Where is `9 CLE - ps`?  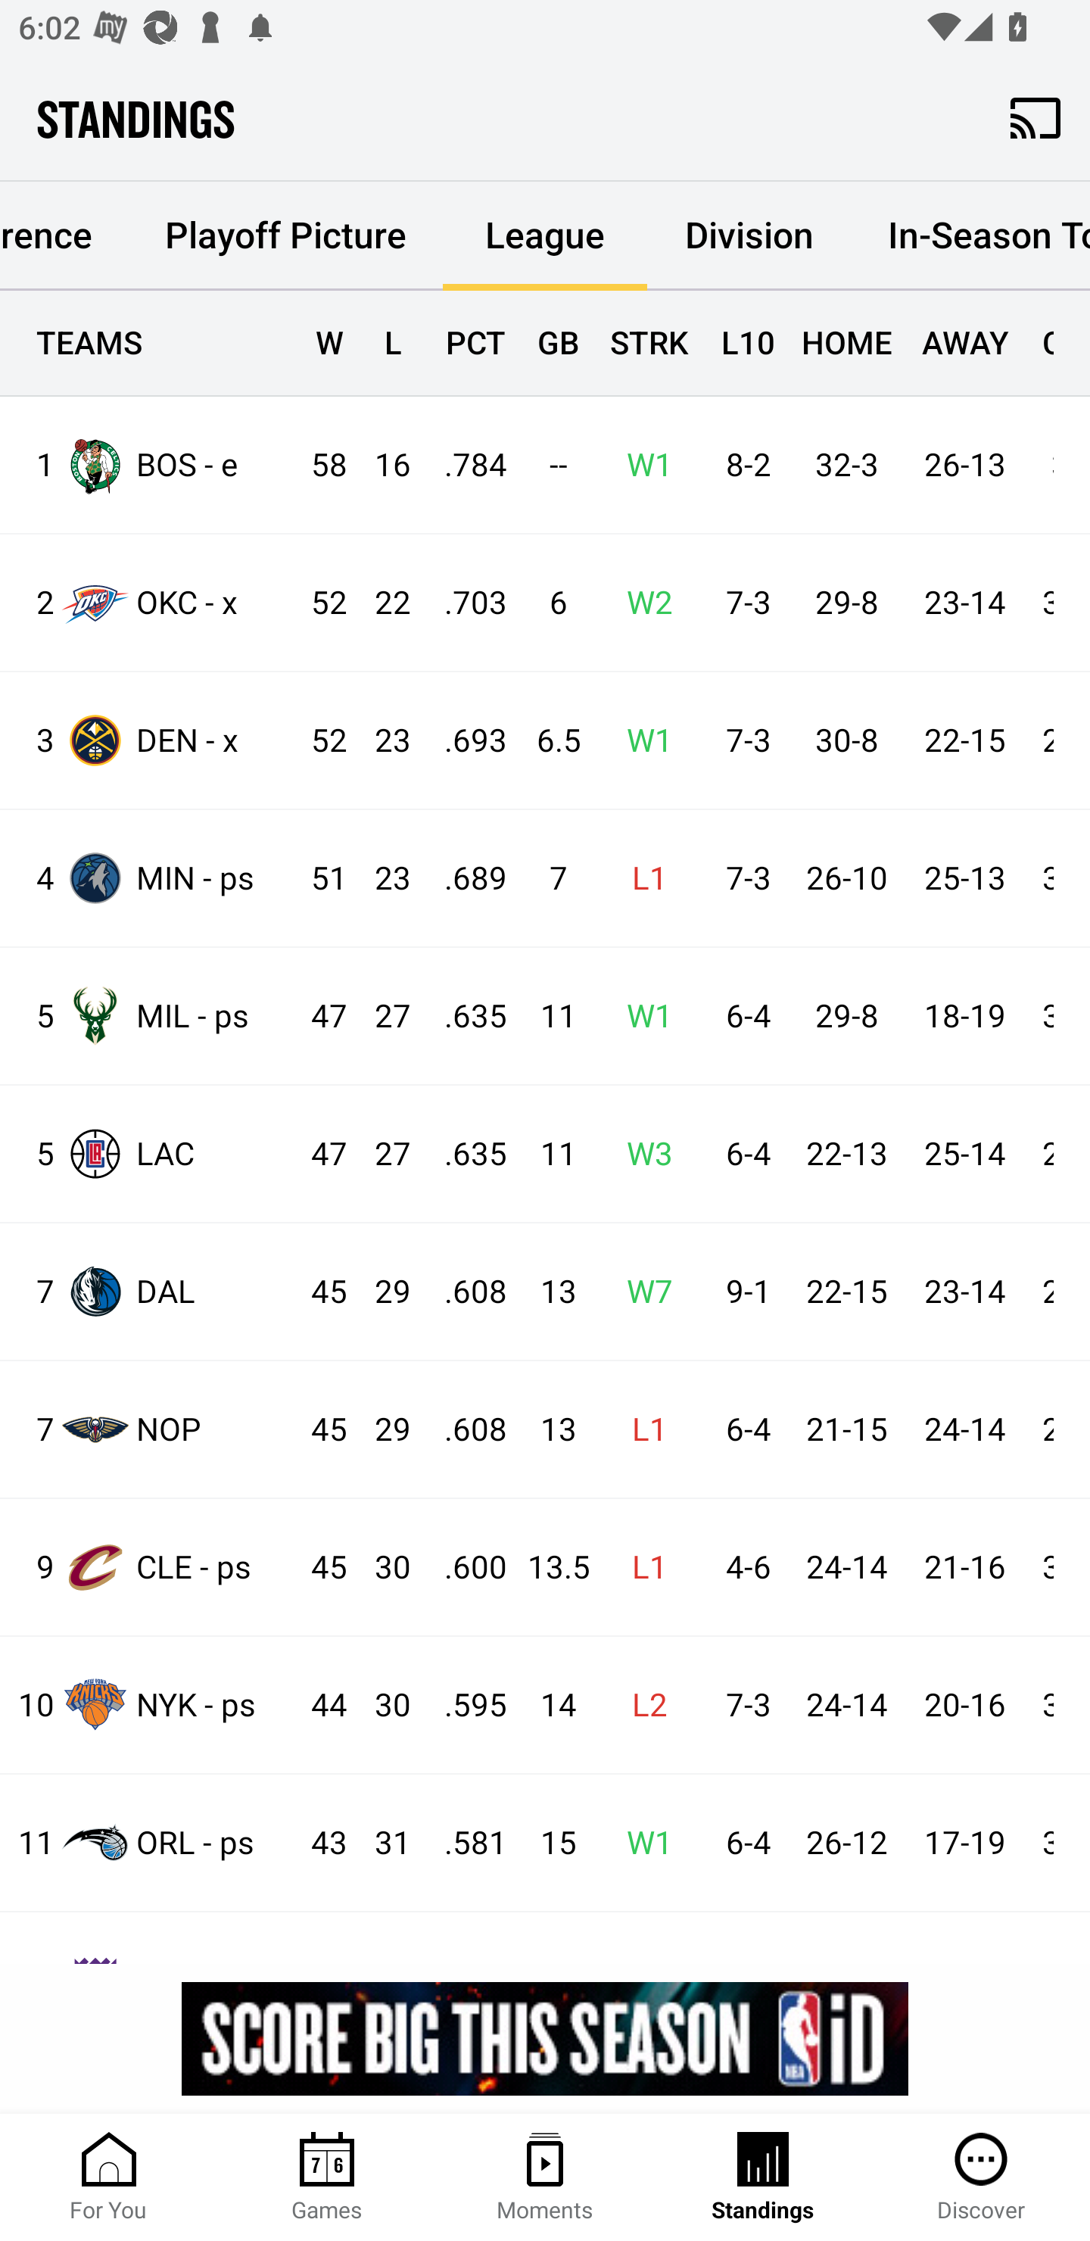
9 CLE - ps is located at coordinates (148, 1567).